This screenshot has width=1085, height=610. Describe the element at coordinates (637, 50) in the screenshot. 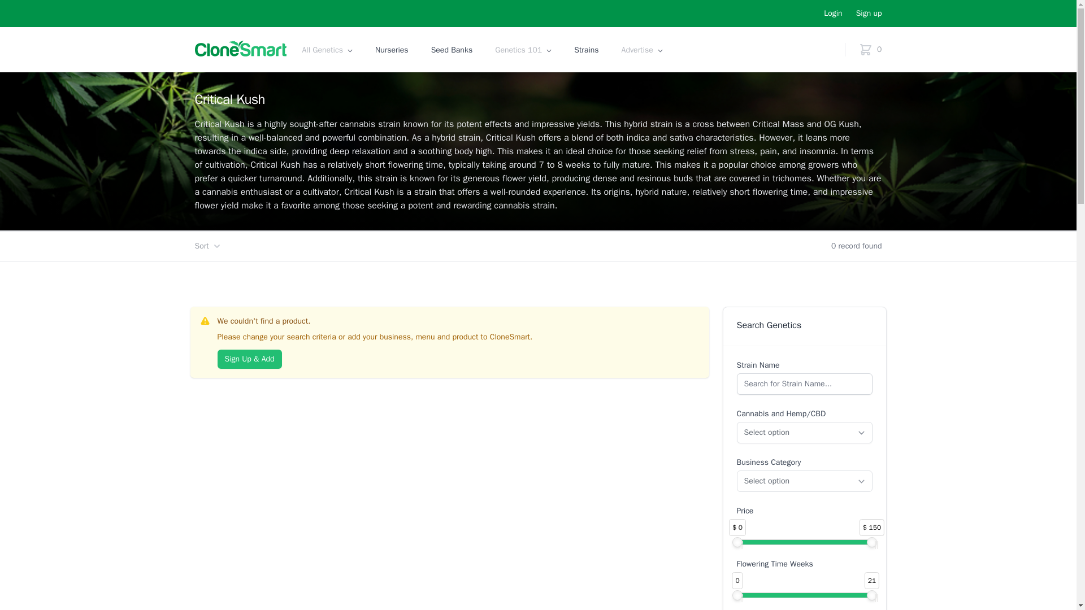

I see `Advertise` at that location.